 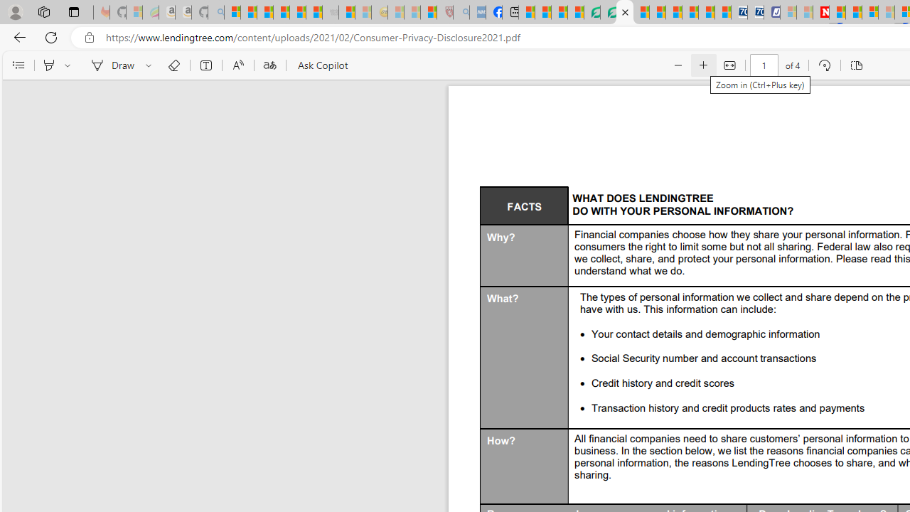 I want to click on Local - MSN, so click(x=428, y=13).